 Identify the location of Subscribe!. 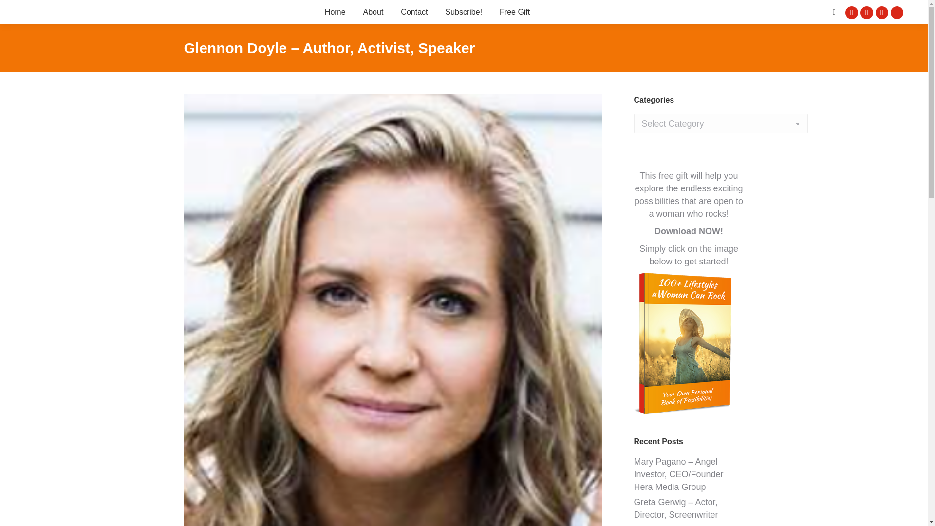
(464, 12).